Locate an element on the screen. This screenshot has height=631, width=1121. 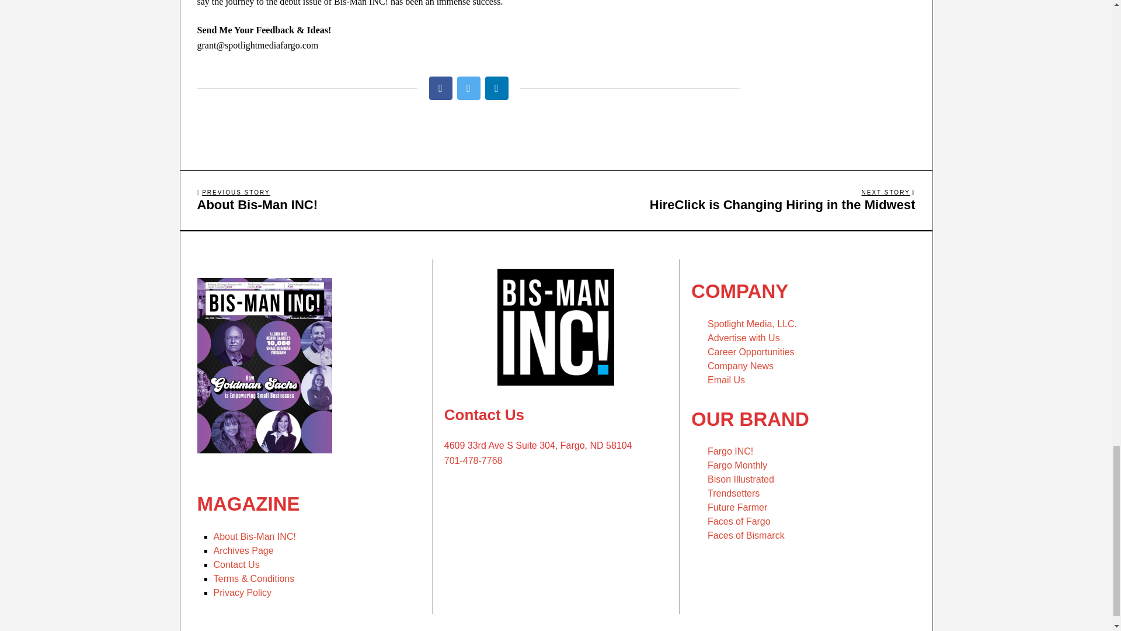
About Bis-Man INC! is located at coordinates (738, 200).